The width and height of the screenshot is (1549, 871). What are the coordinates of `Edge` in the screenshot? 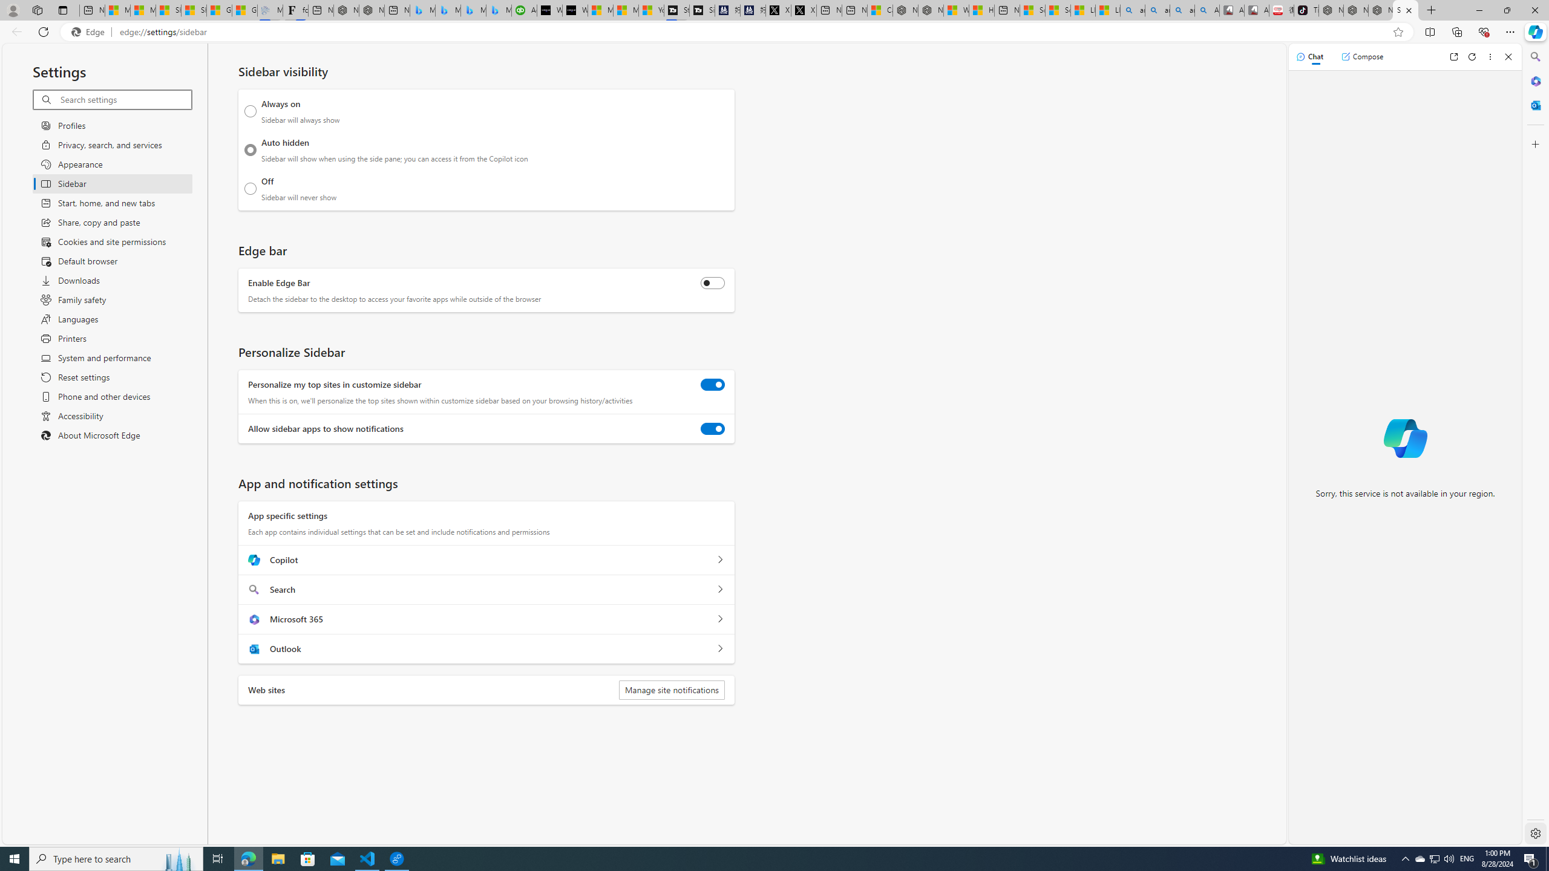 It's located at (90, 32).